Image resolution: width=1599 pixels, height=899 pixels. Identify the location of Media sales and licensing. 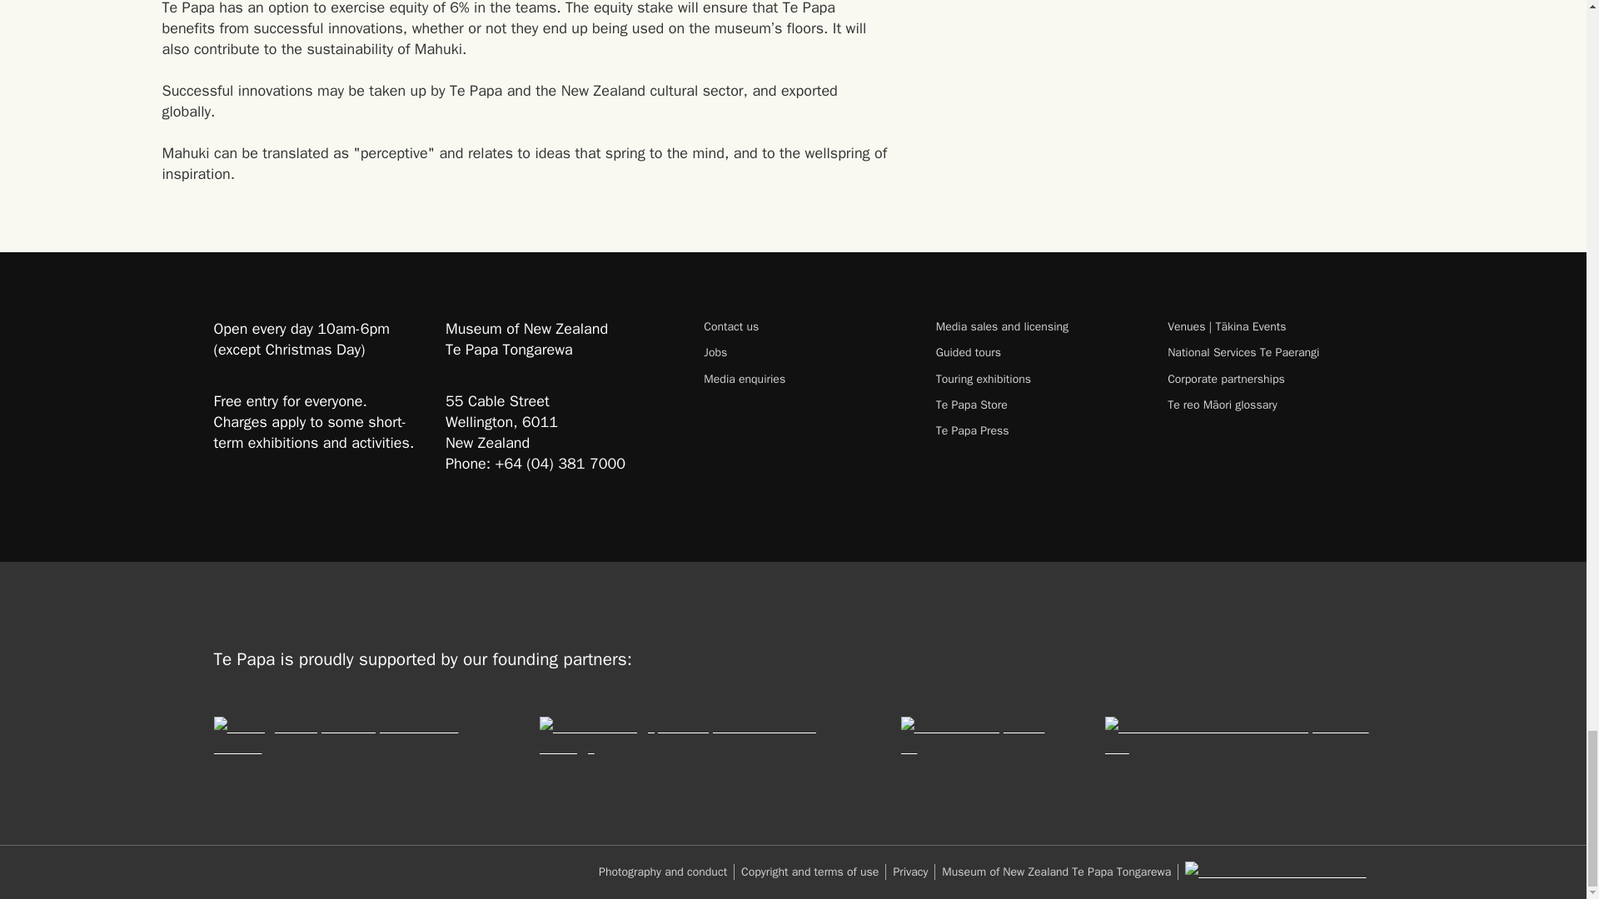
(1038, 326).